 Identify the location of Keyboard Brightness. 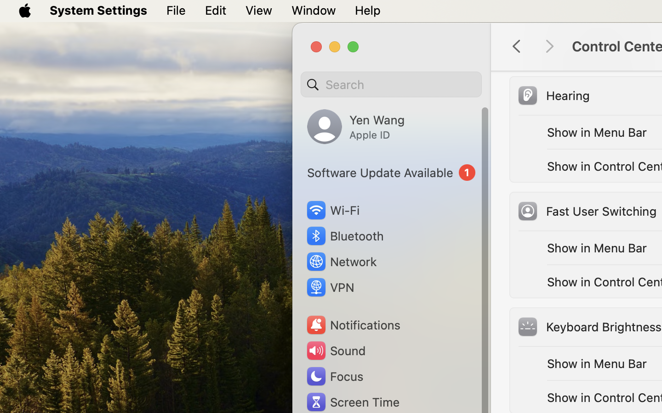
(589, 327).